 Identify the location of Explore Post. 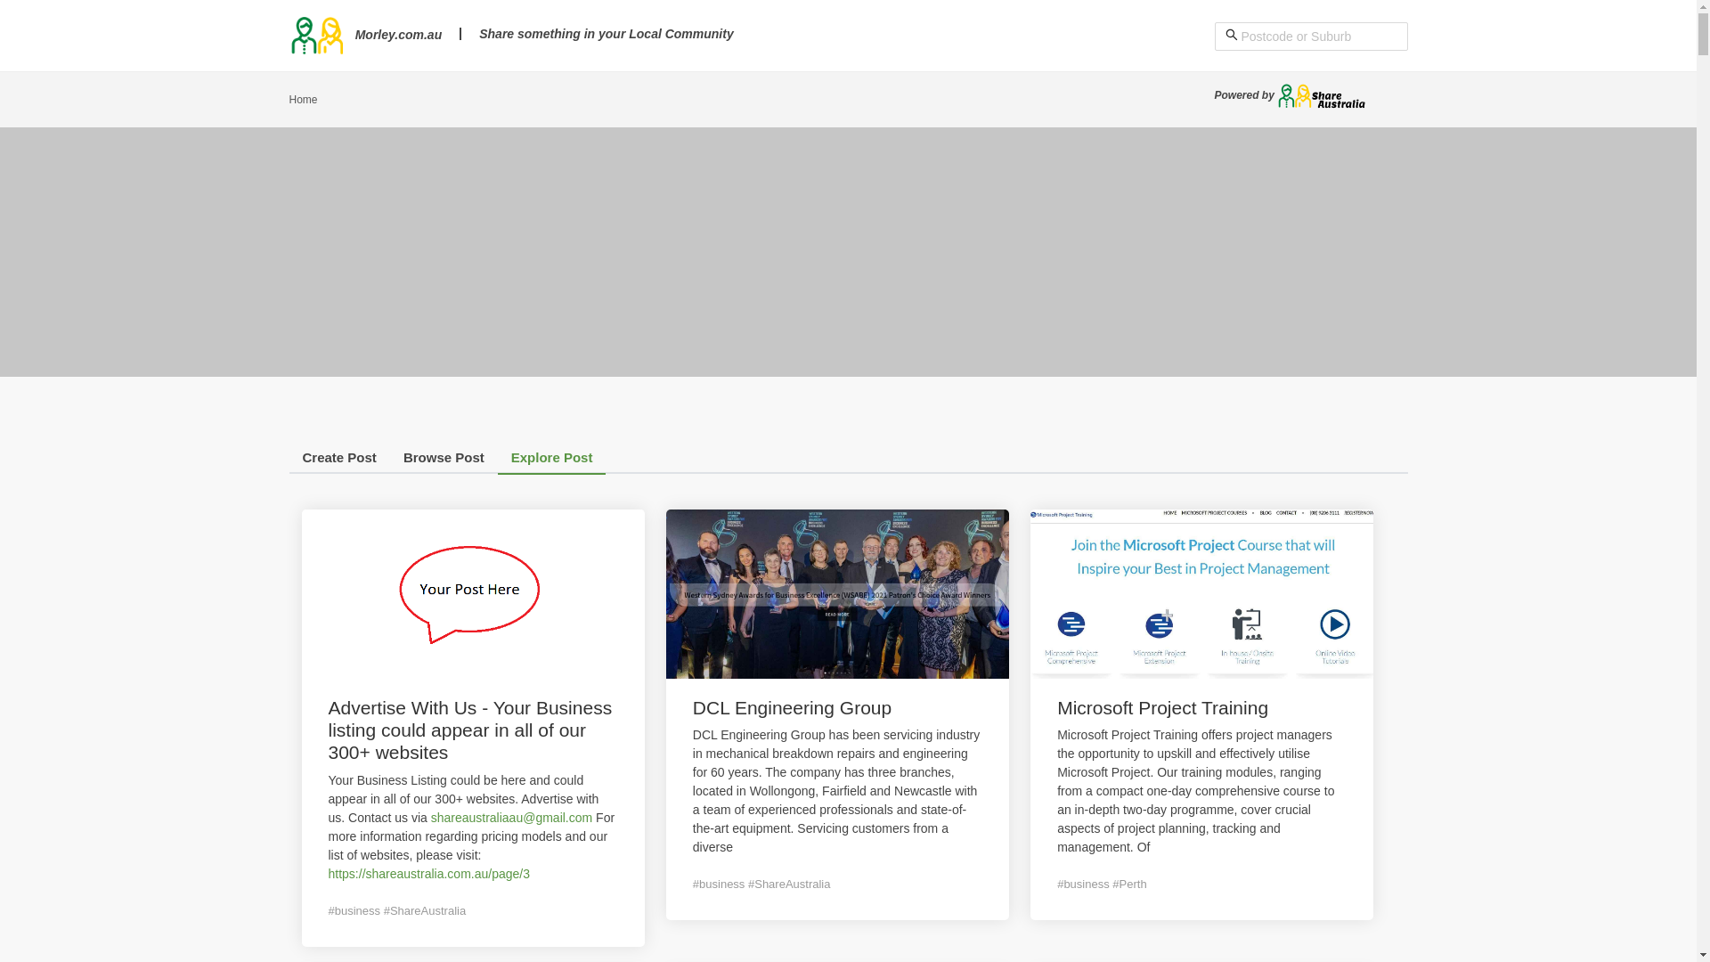
(552, 461).